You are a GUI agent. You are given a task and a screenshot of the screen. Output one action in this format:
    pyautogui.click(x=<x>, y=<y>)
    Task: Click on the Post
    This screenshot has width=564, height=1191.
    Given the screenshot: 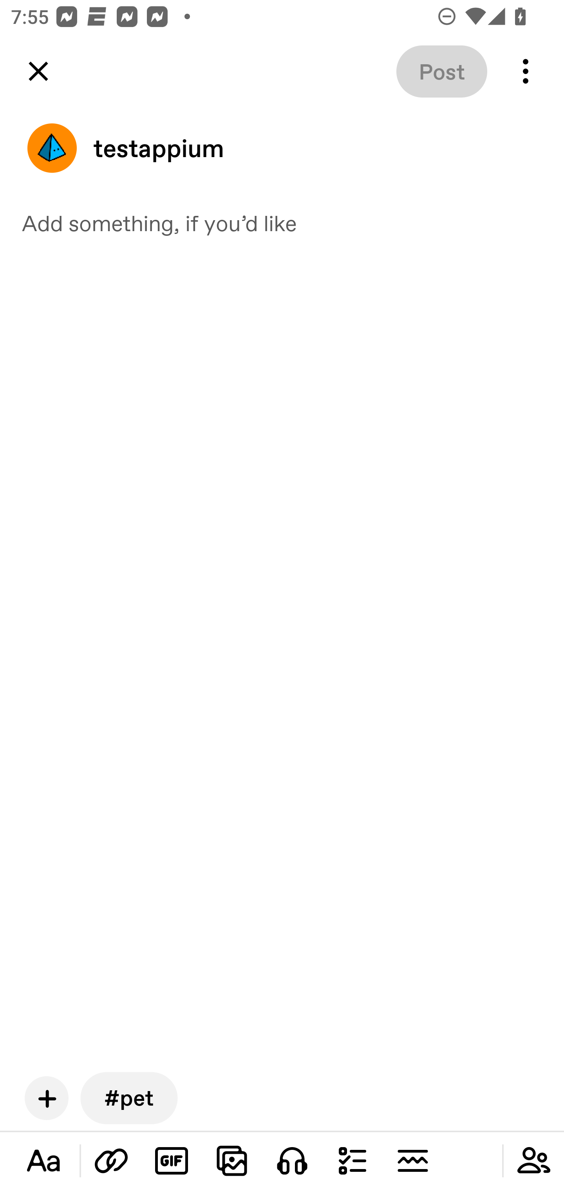 What is the action you would take?
    pyautogui.click(x=442, y=71)
    